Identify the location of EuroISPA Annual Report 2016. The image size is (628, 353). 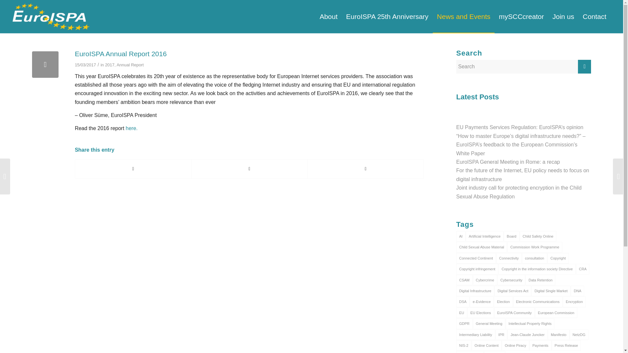
(45, 64).